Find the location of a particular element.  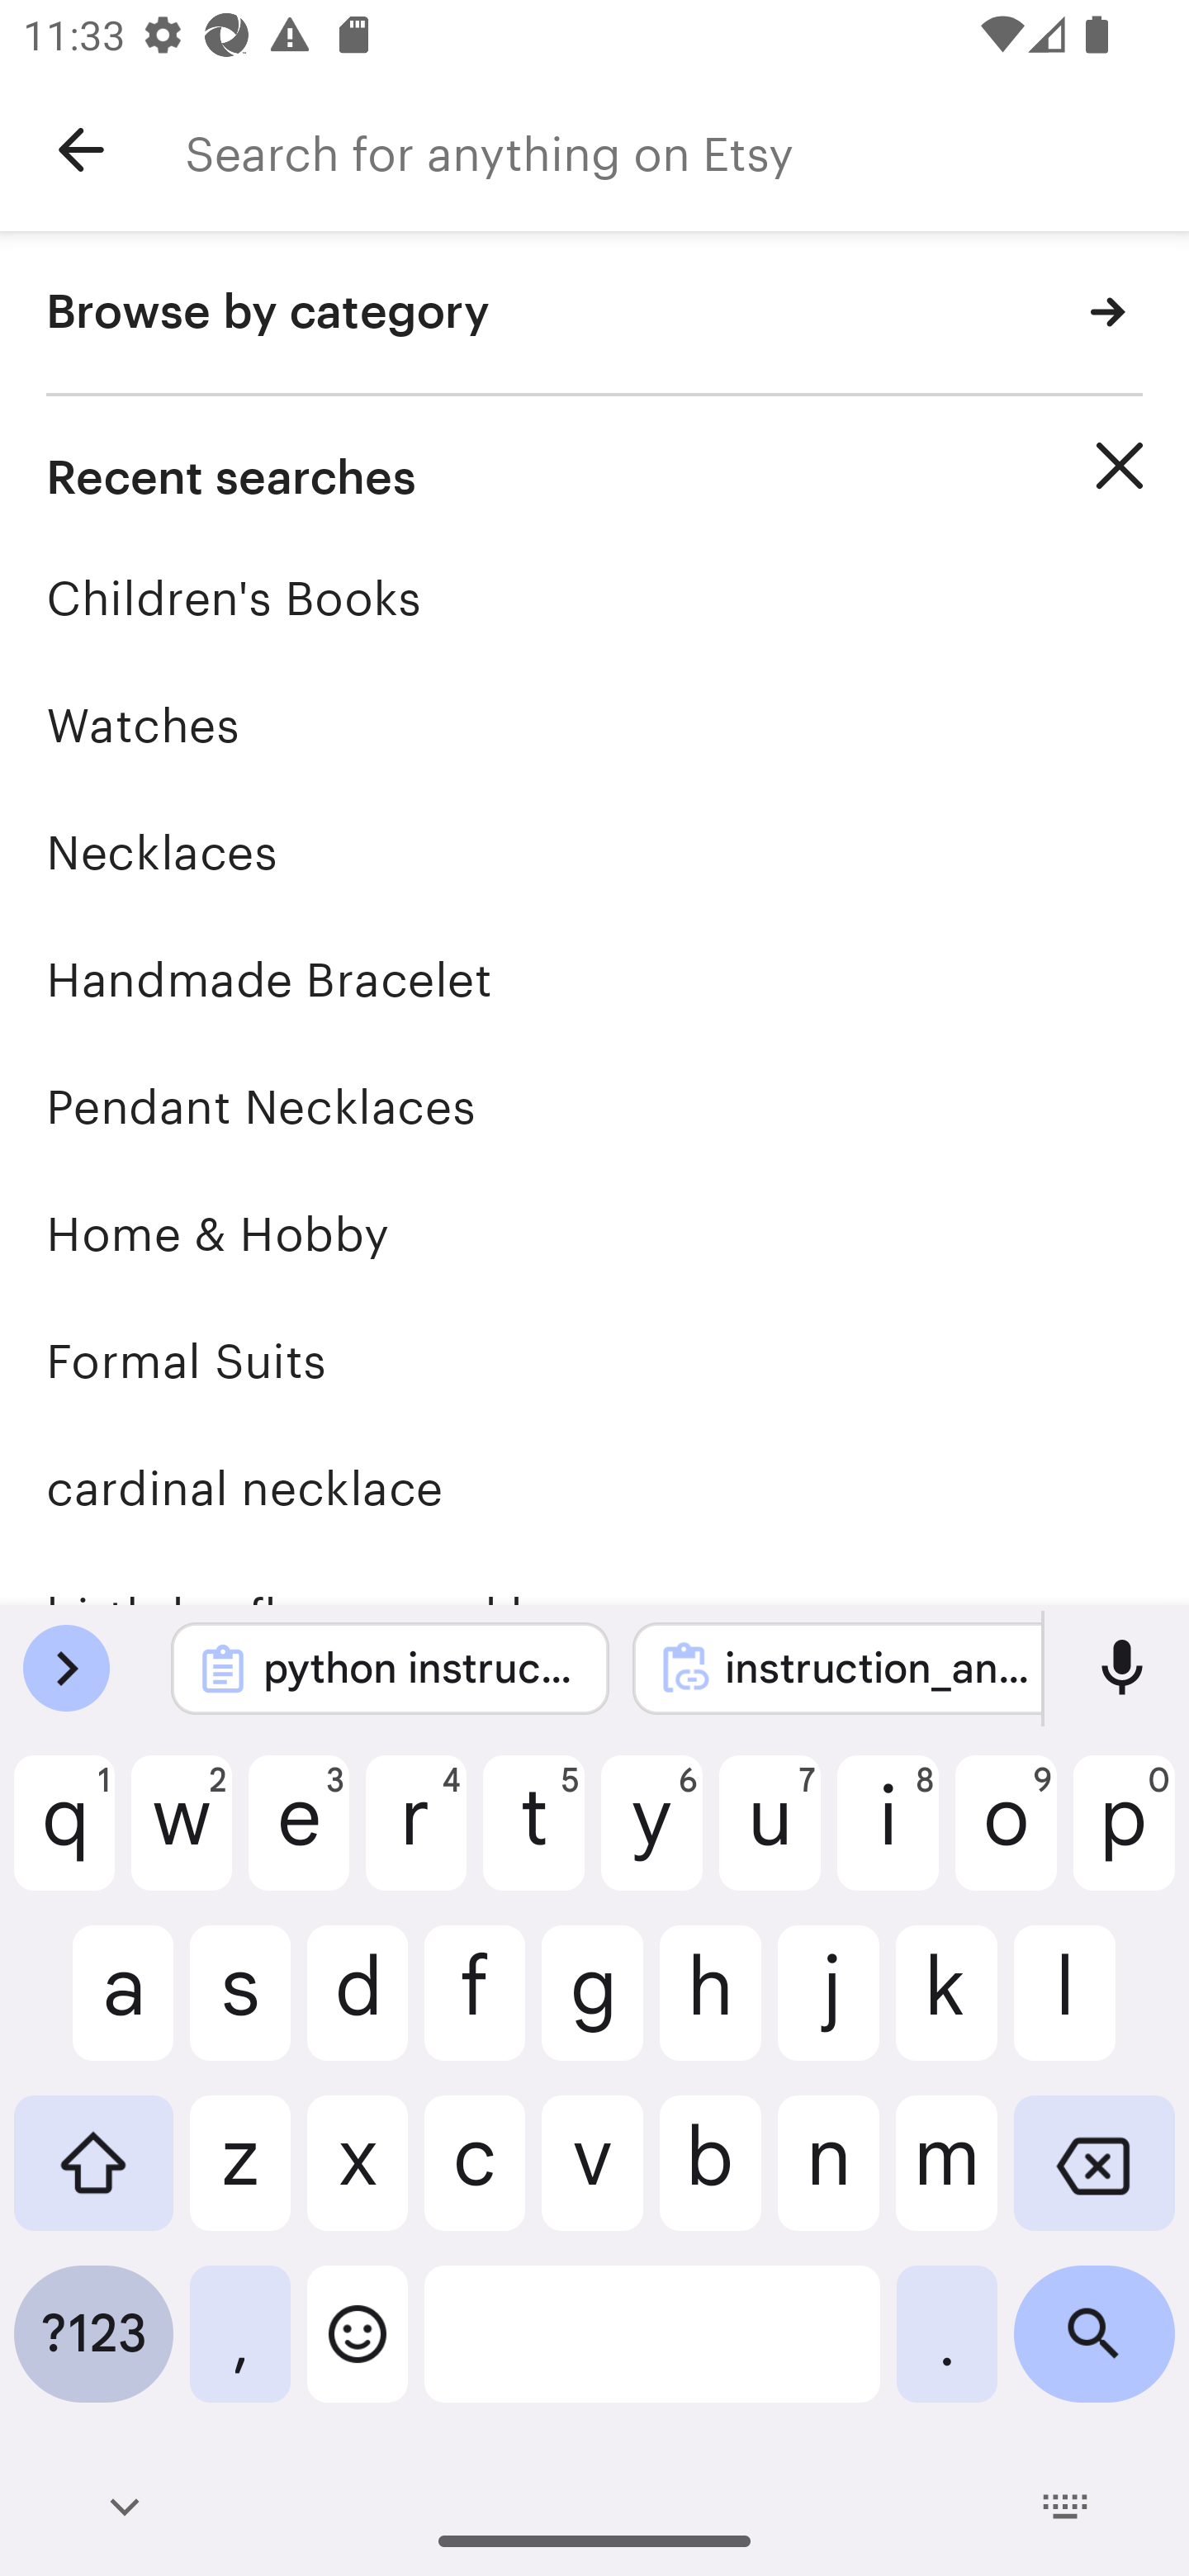

Navigate up is located at coordinates (81, 150).